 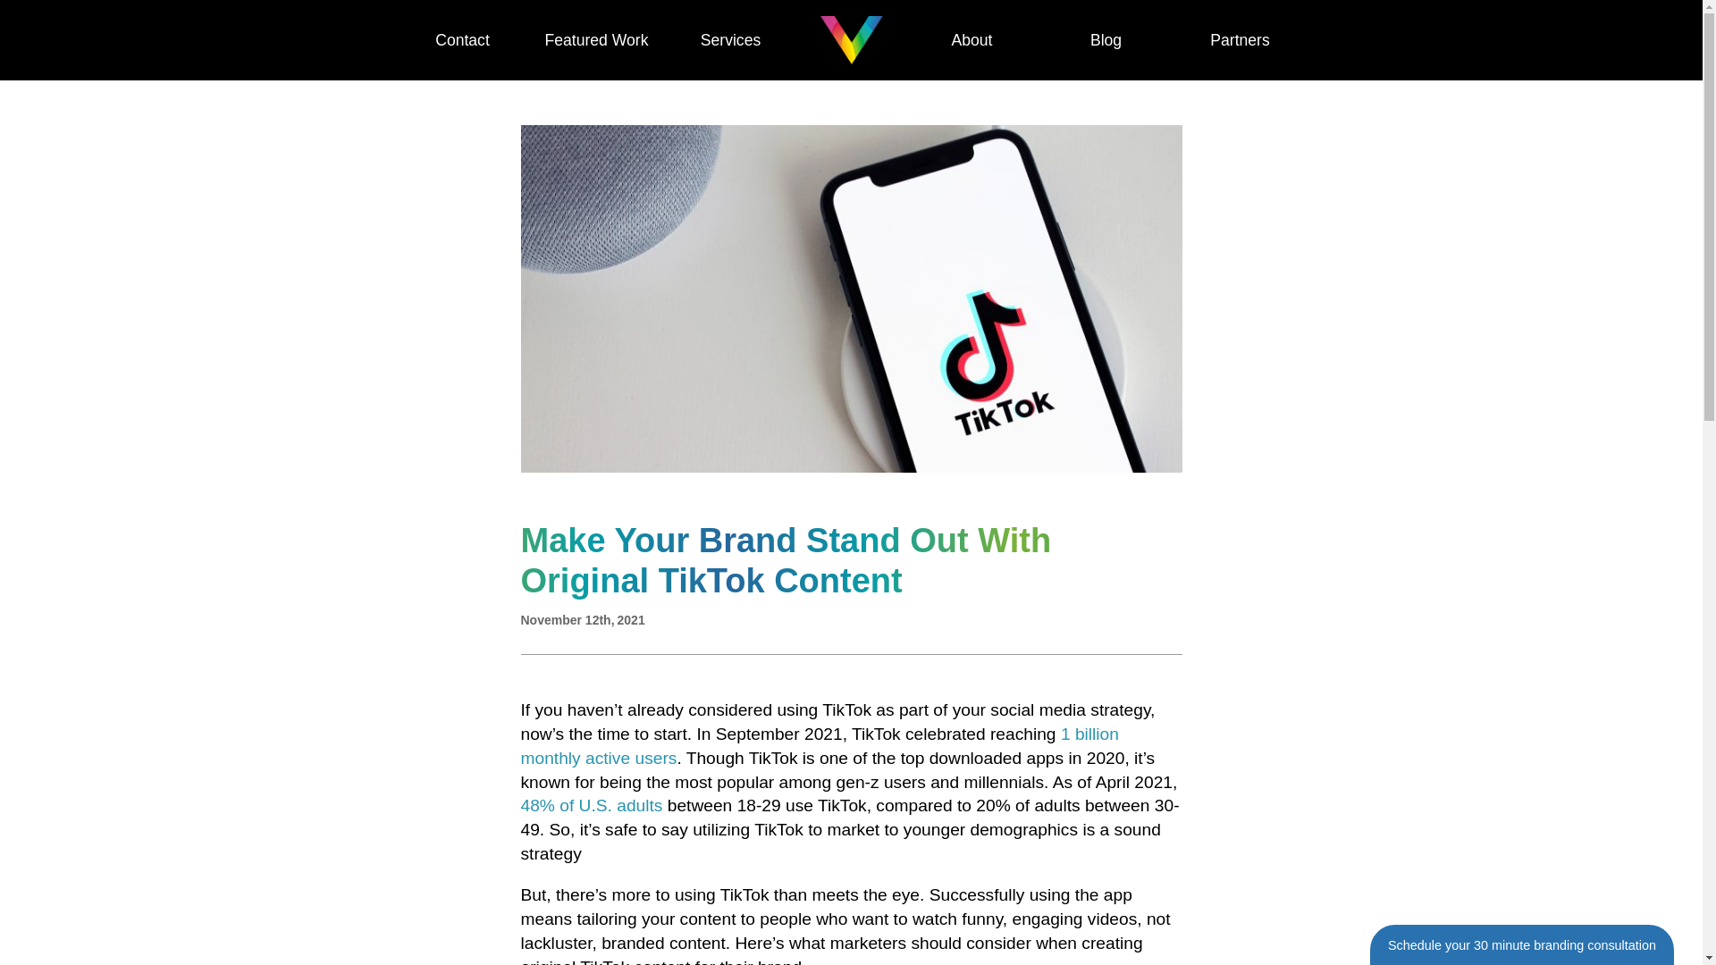 What do you see at coordinates (729, 39) in the screenshot?
I see `Services` at bounding box center [729, 39].